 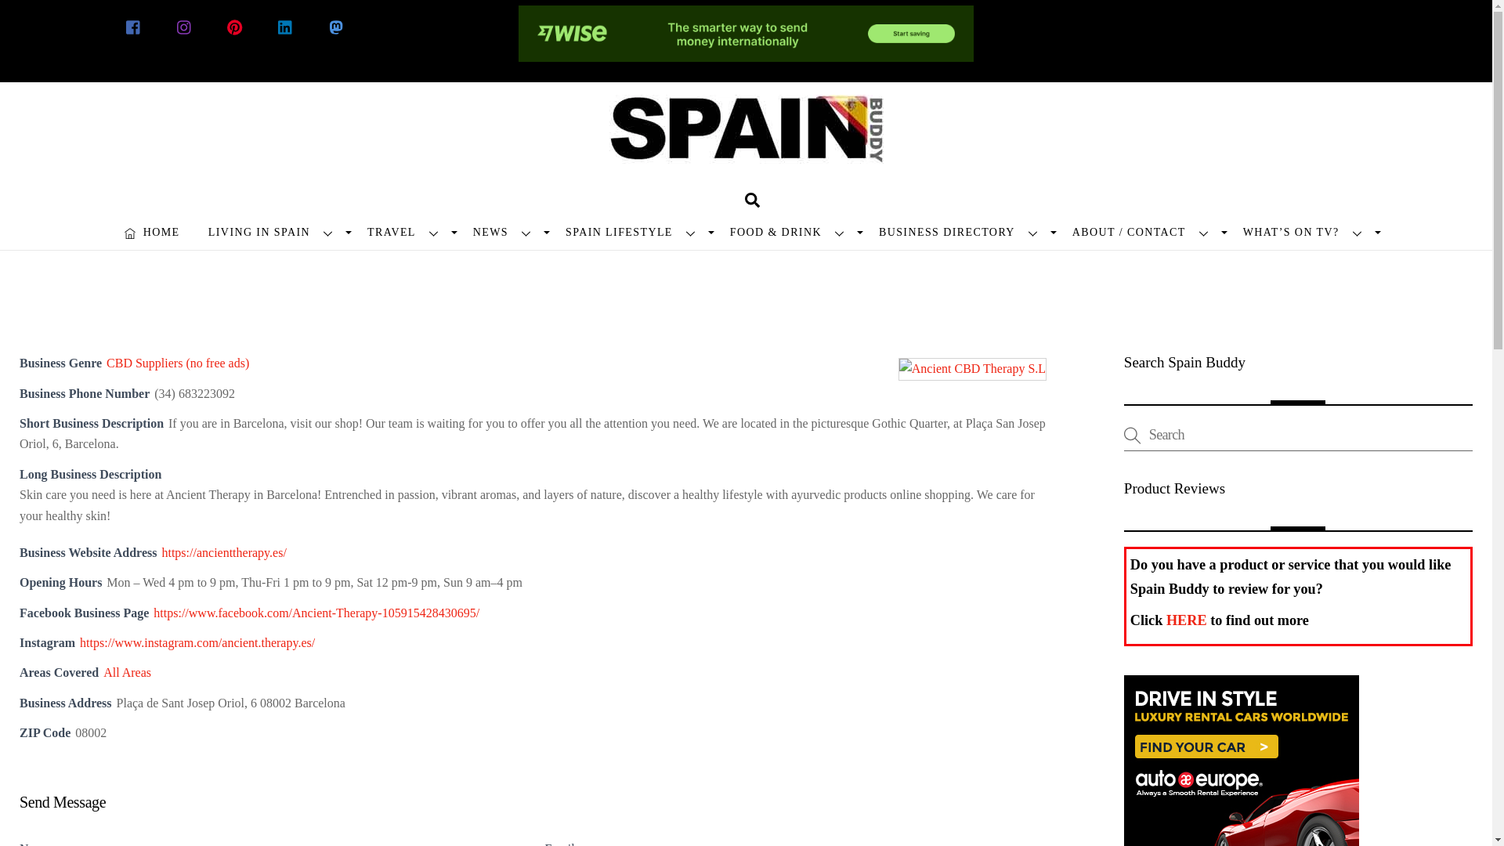 What do you see at coordinates (1297, 434) in the screenshot?
I see `Search` at bounding box center [1297, 434].